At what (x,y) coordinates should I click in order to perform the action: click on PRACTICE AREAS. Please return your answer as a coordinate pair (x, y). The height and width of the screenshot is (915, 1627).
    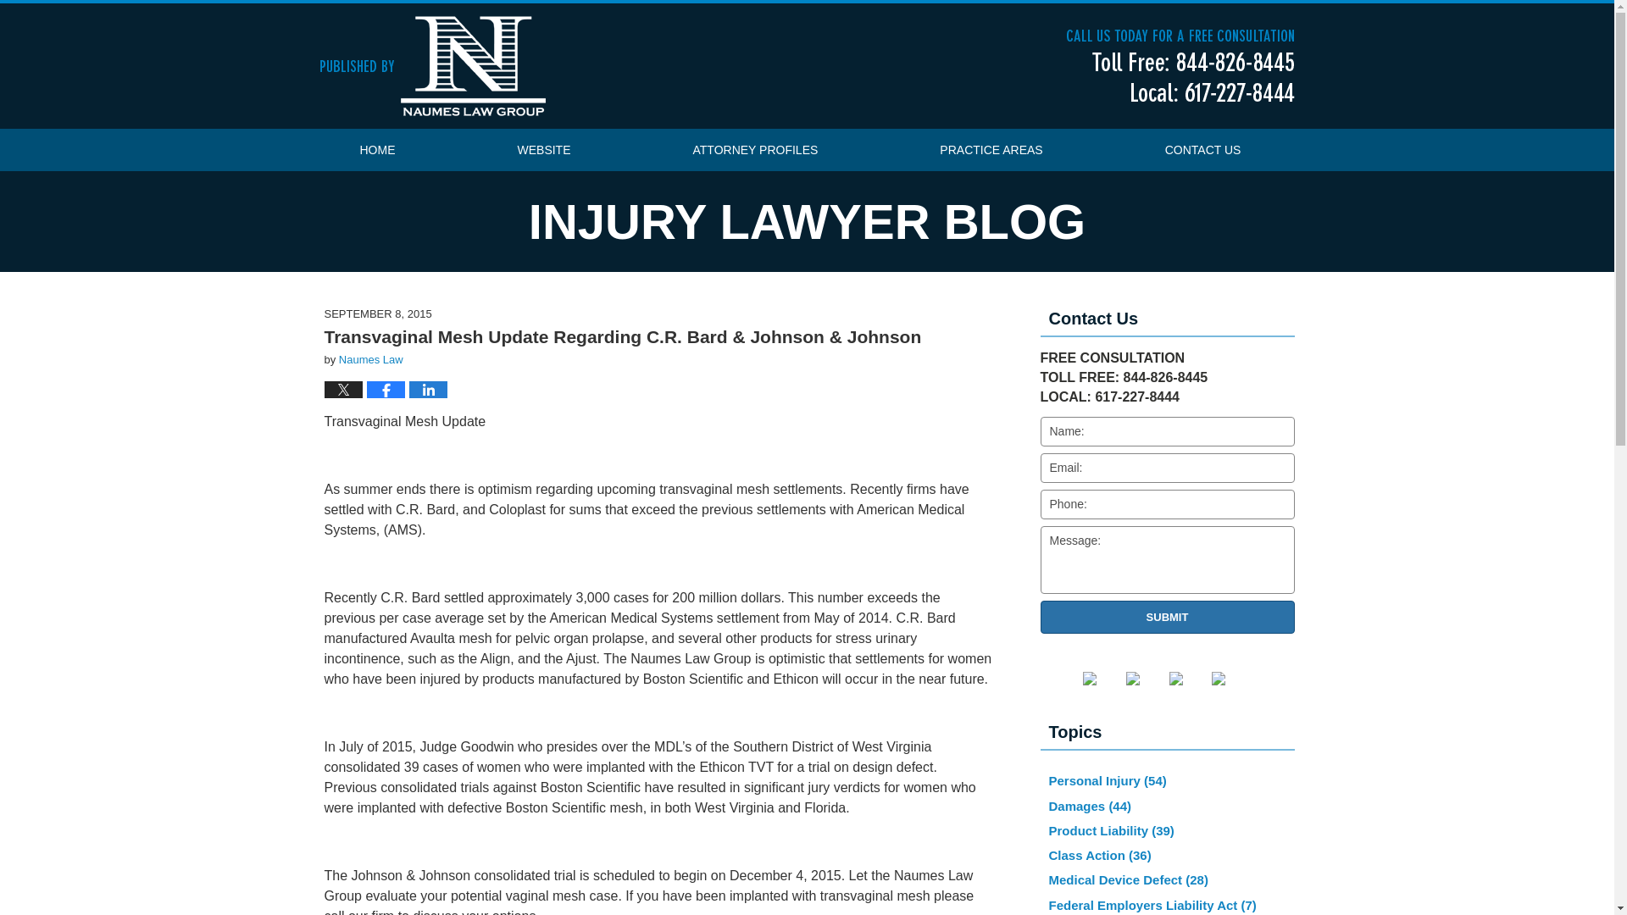
    Looking at the image, I should click on (990, 149).